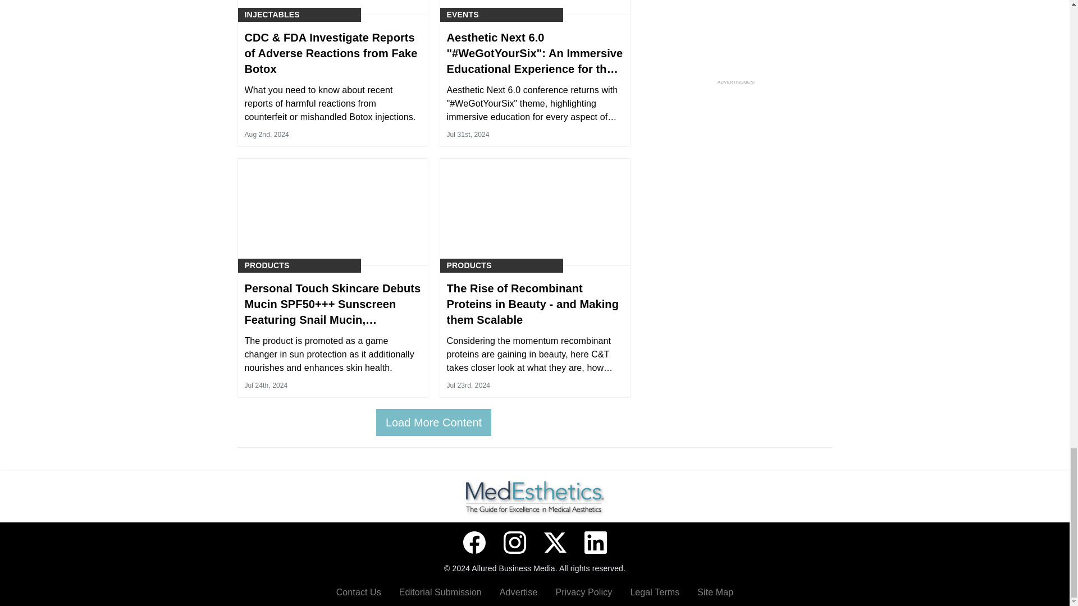 This screenshot has height=606, width=1078. What do you see at coordinates (555, 542) in the screenshot?
I see `Twitter X icon` at bounding box center [555, 542].